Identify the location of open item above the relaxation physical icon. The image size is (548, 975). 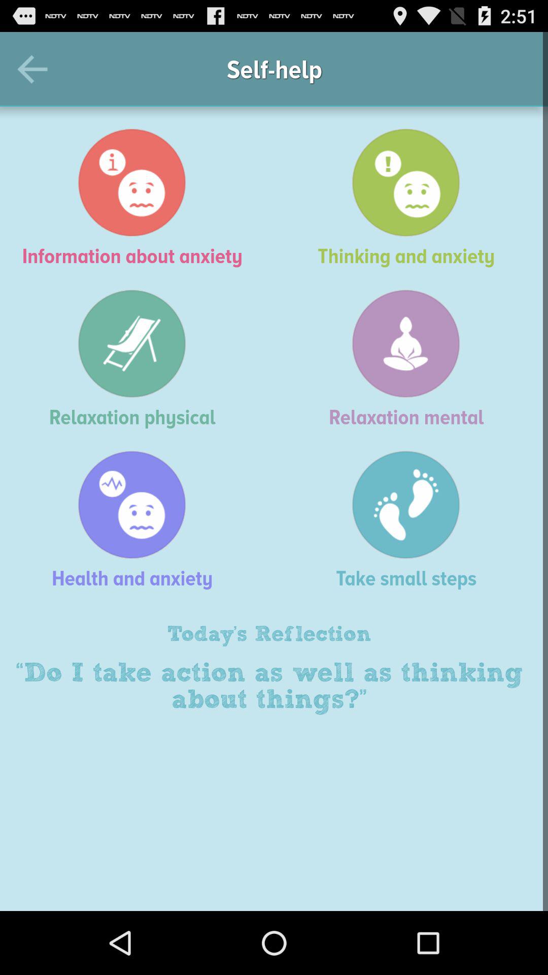
(137, 198).